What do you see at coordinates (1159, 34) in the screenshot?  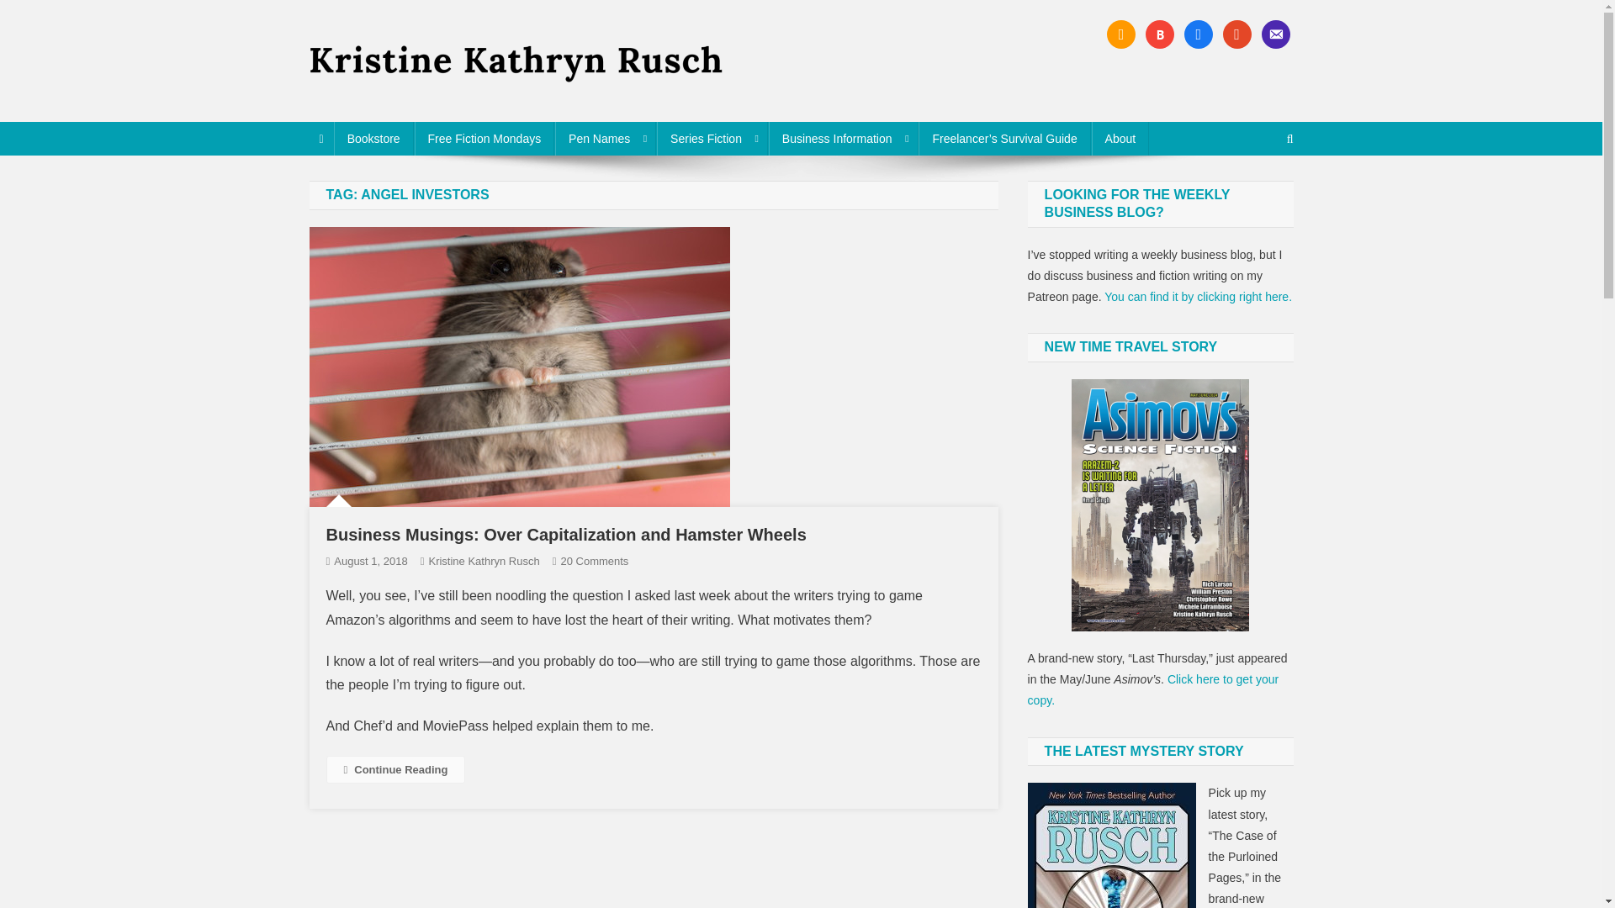 I see `Twitter` at bounding box center [1159, 34].